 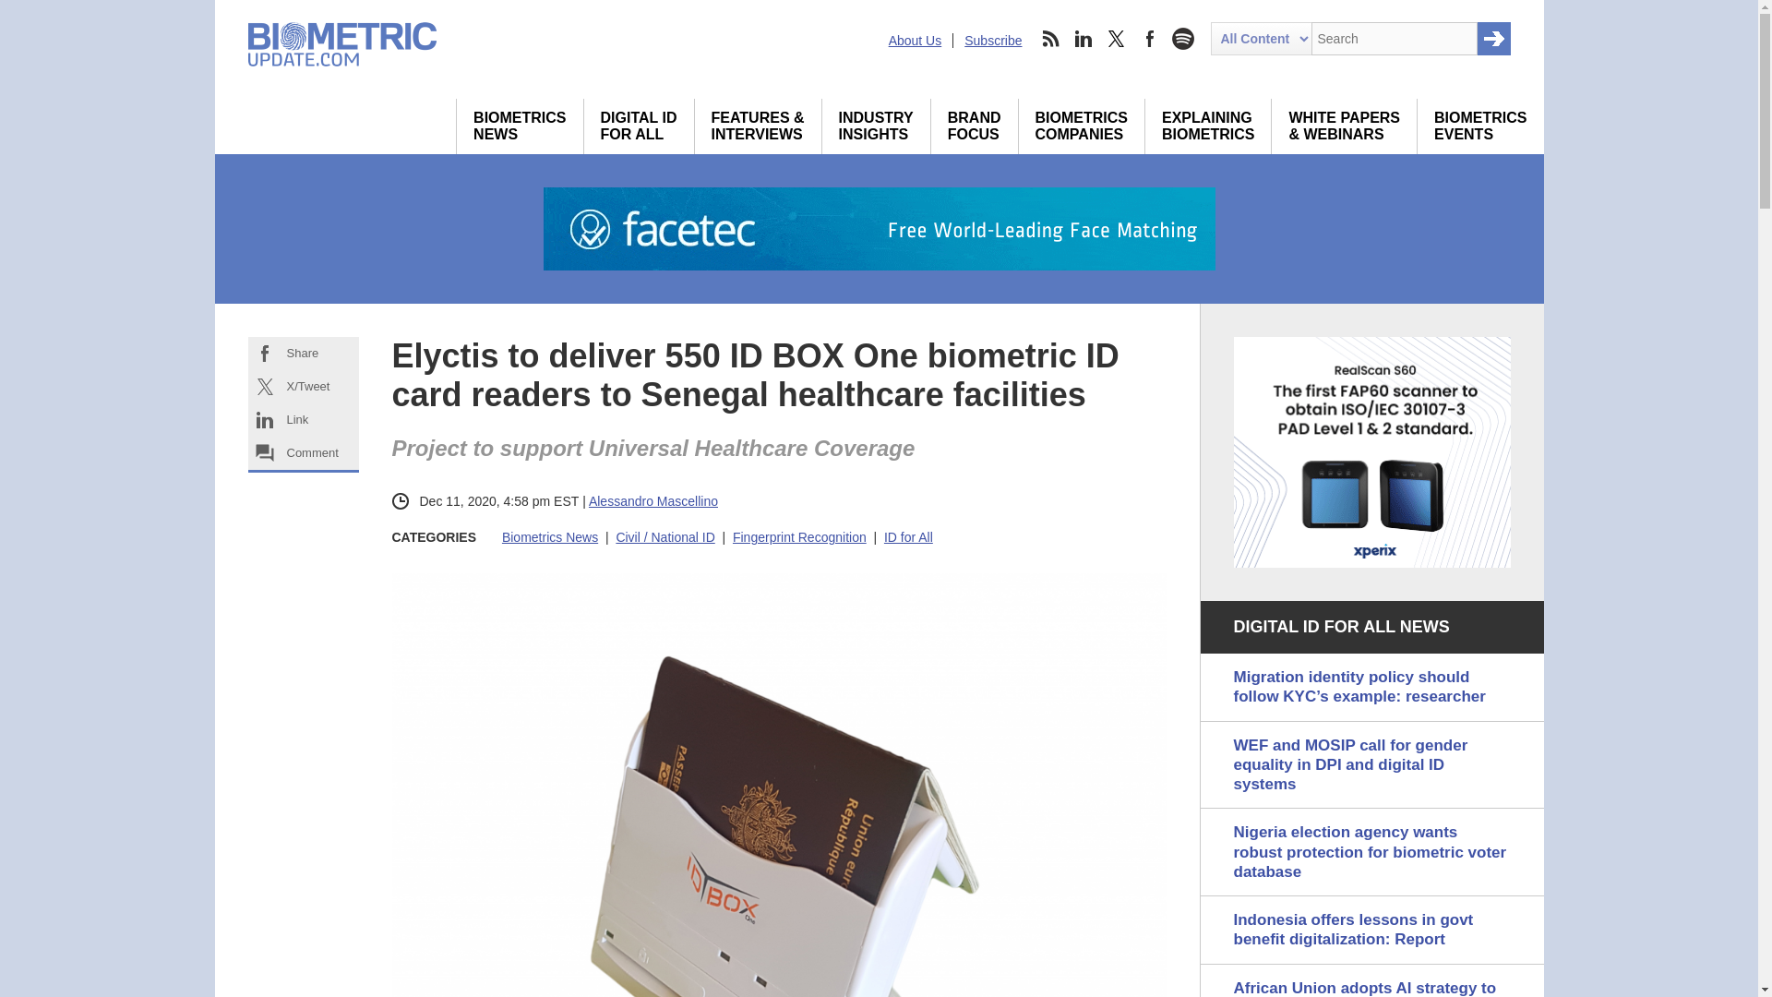 I want to click on Guest posts written by biometrics industry experts , so click(x=520, y=126).